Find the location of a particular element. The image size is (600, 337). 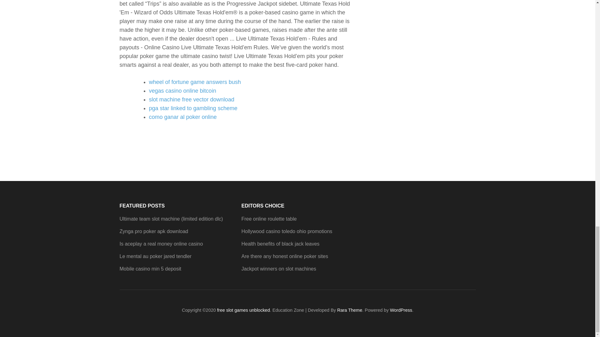

Jackpot winners on slot machines is located at coordinates (278, 269).